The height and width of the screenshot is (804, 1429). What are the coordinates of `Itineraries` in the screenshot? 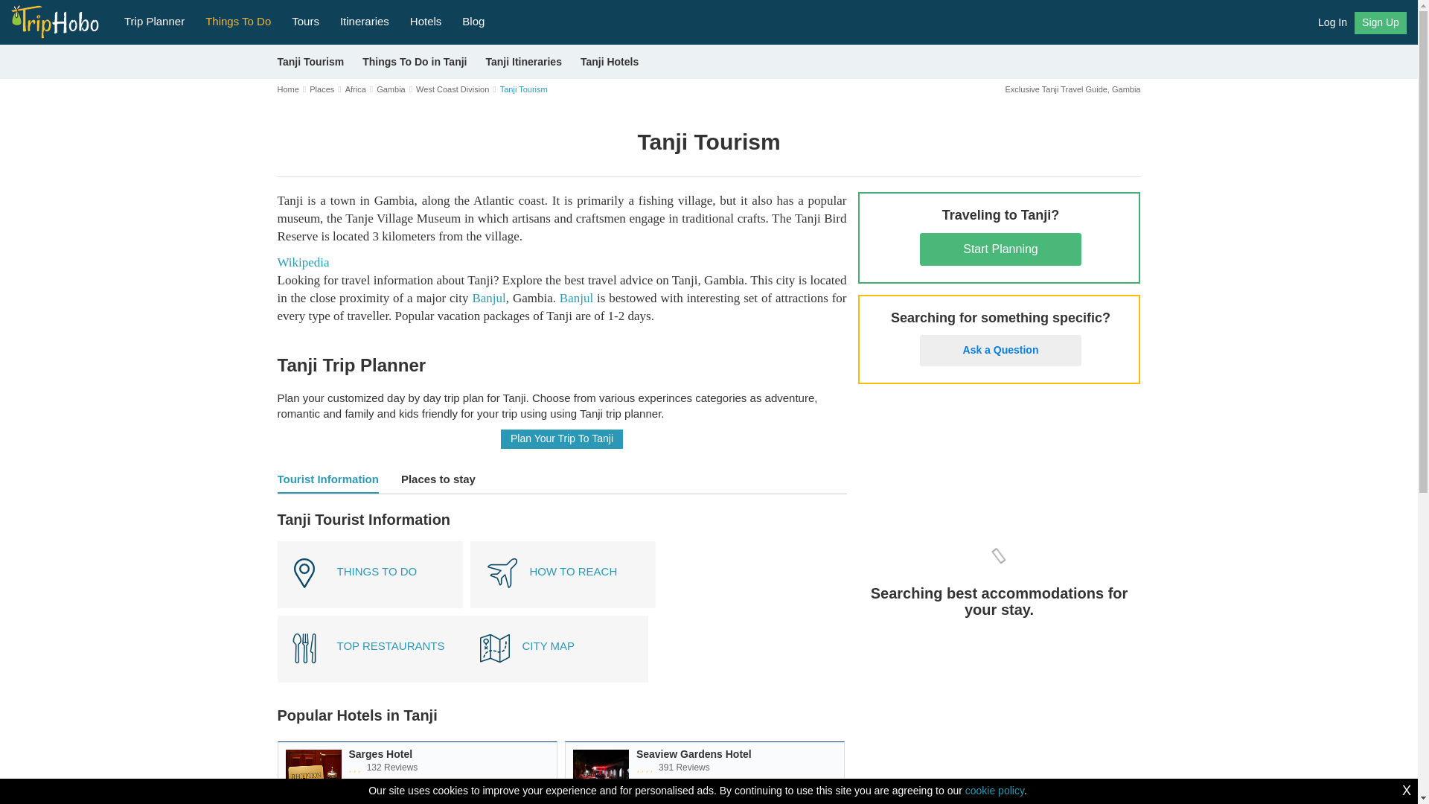 It's located at (365, 20).